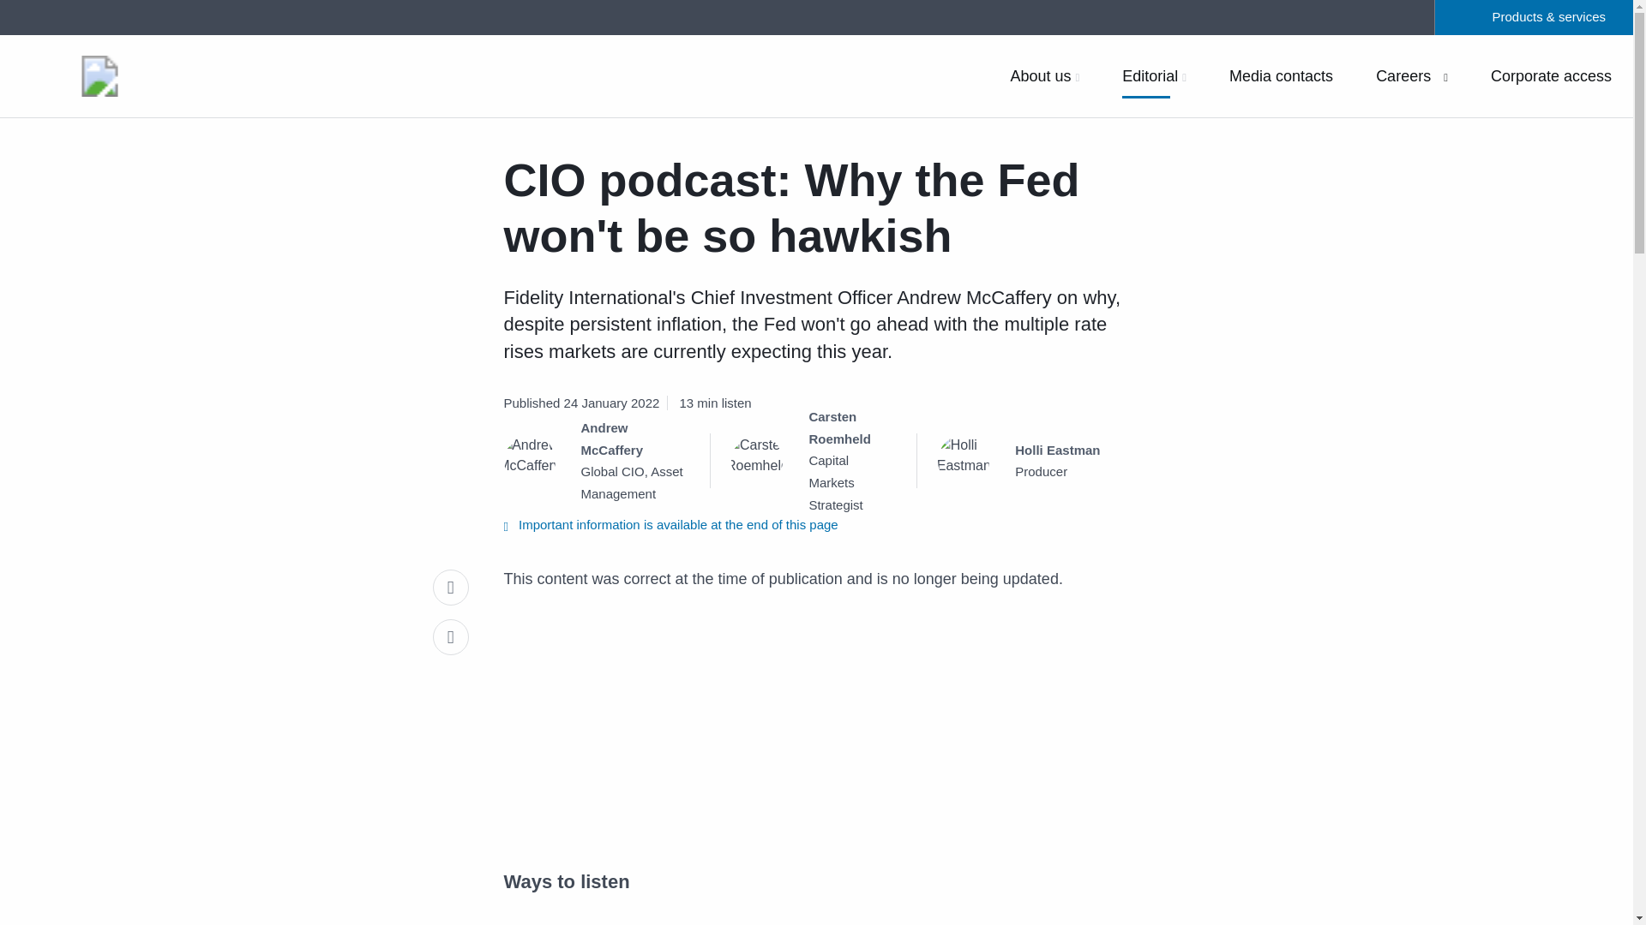  Describe the element at coordinates (1281, 75) in the screenshot. I see `Media contacts` at that location.